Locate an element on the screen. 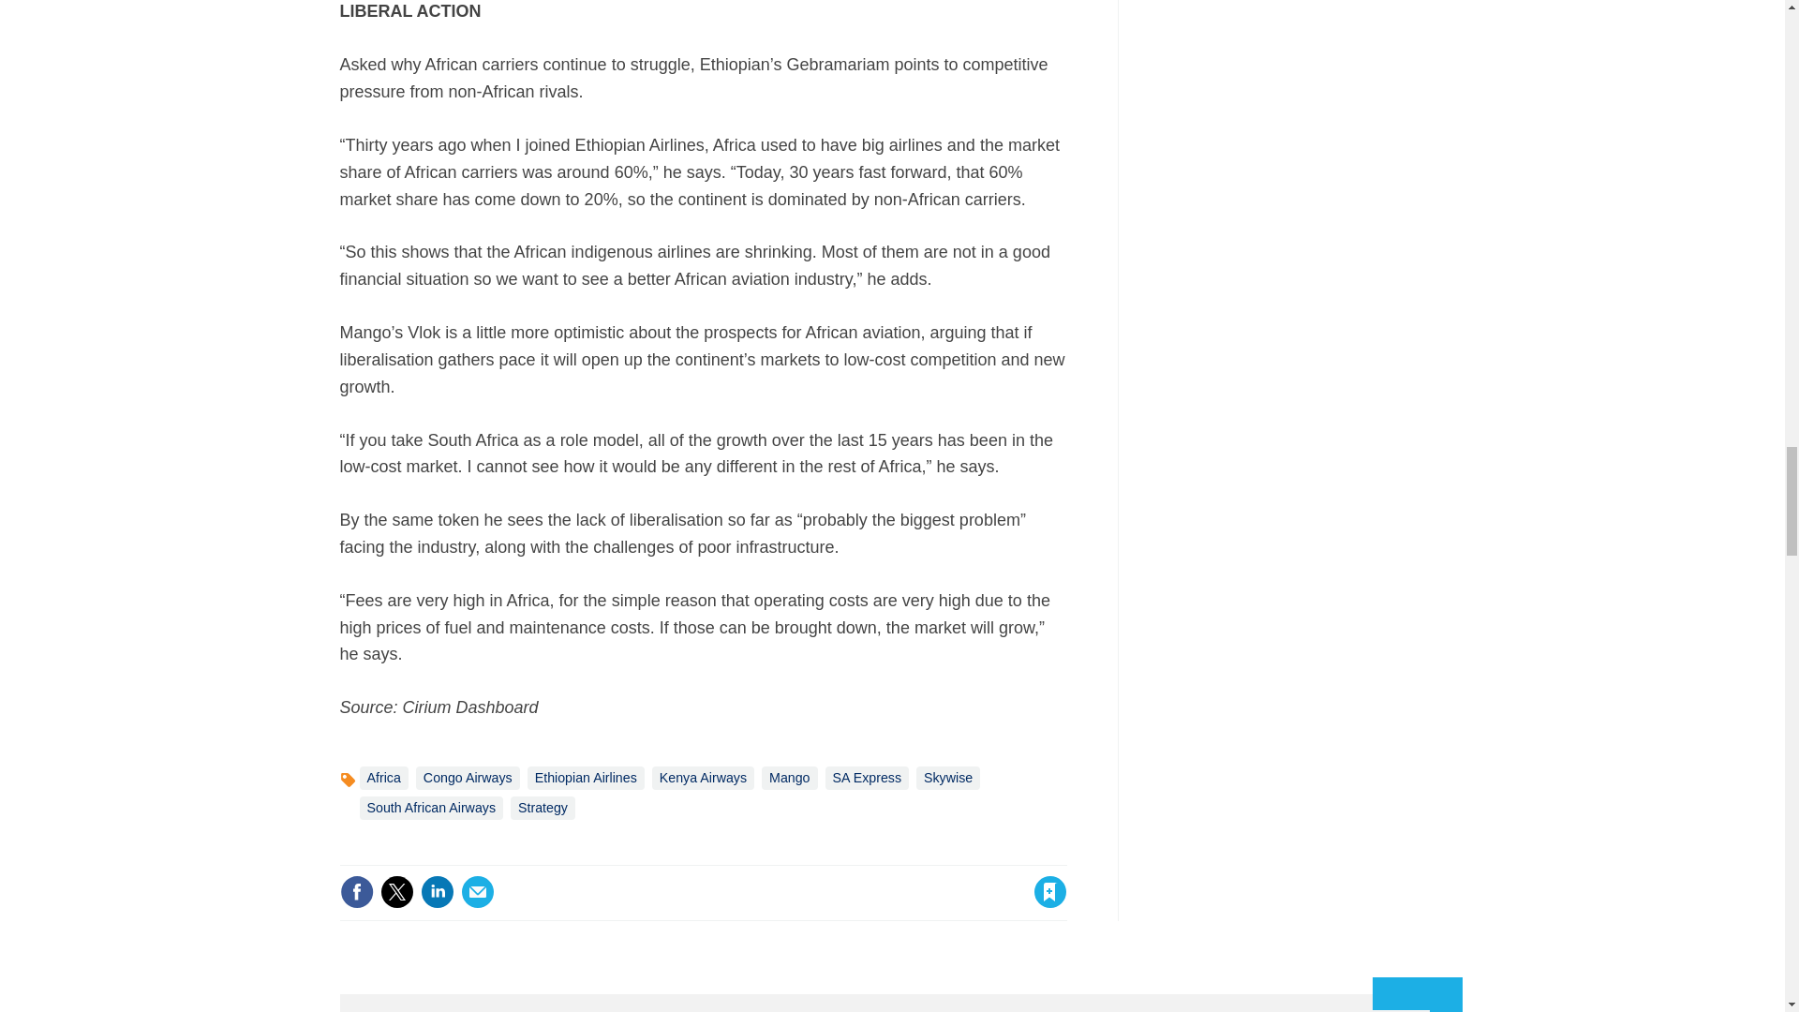  Share this on Linked in is located at coordinates (436, 892).